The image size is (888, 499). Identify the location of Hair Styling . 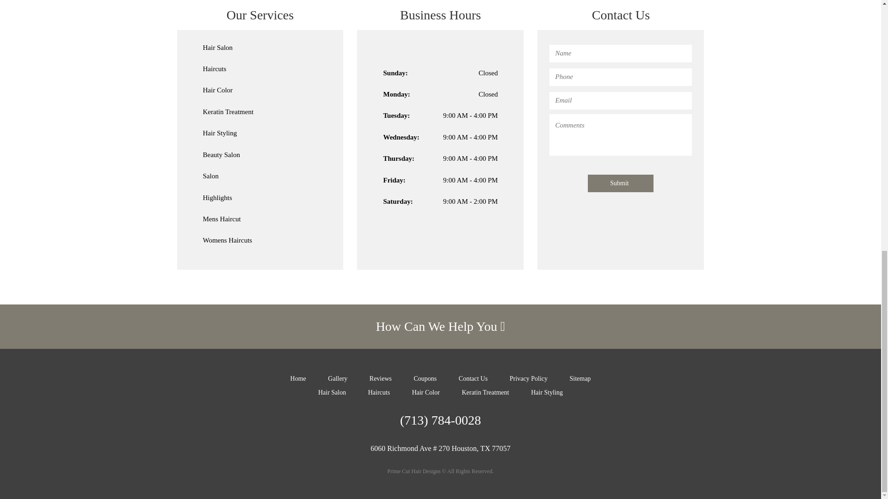
(259, 133).